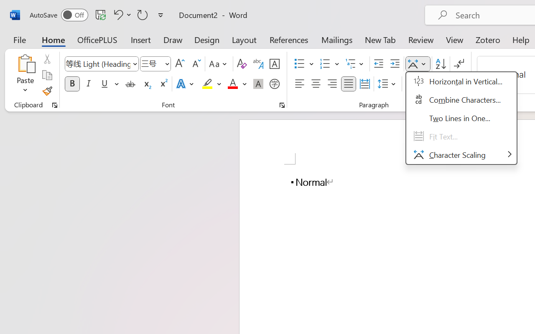  What do you see at coordinates (155, 64) in the screenshot?
I see `Font Size` at bounding box center [155, 64].